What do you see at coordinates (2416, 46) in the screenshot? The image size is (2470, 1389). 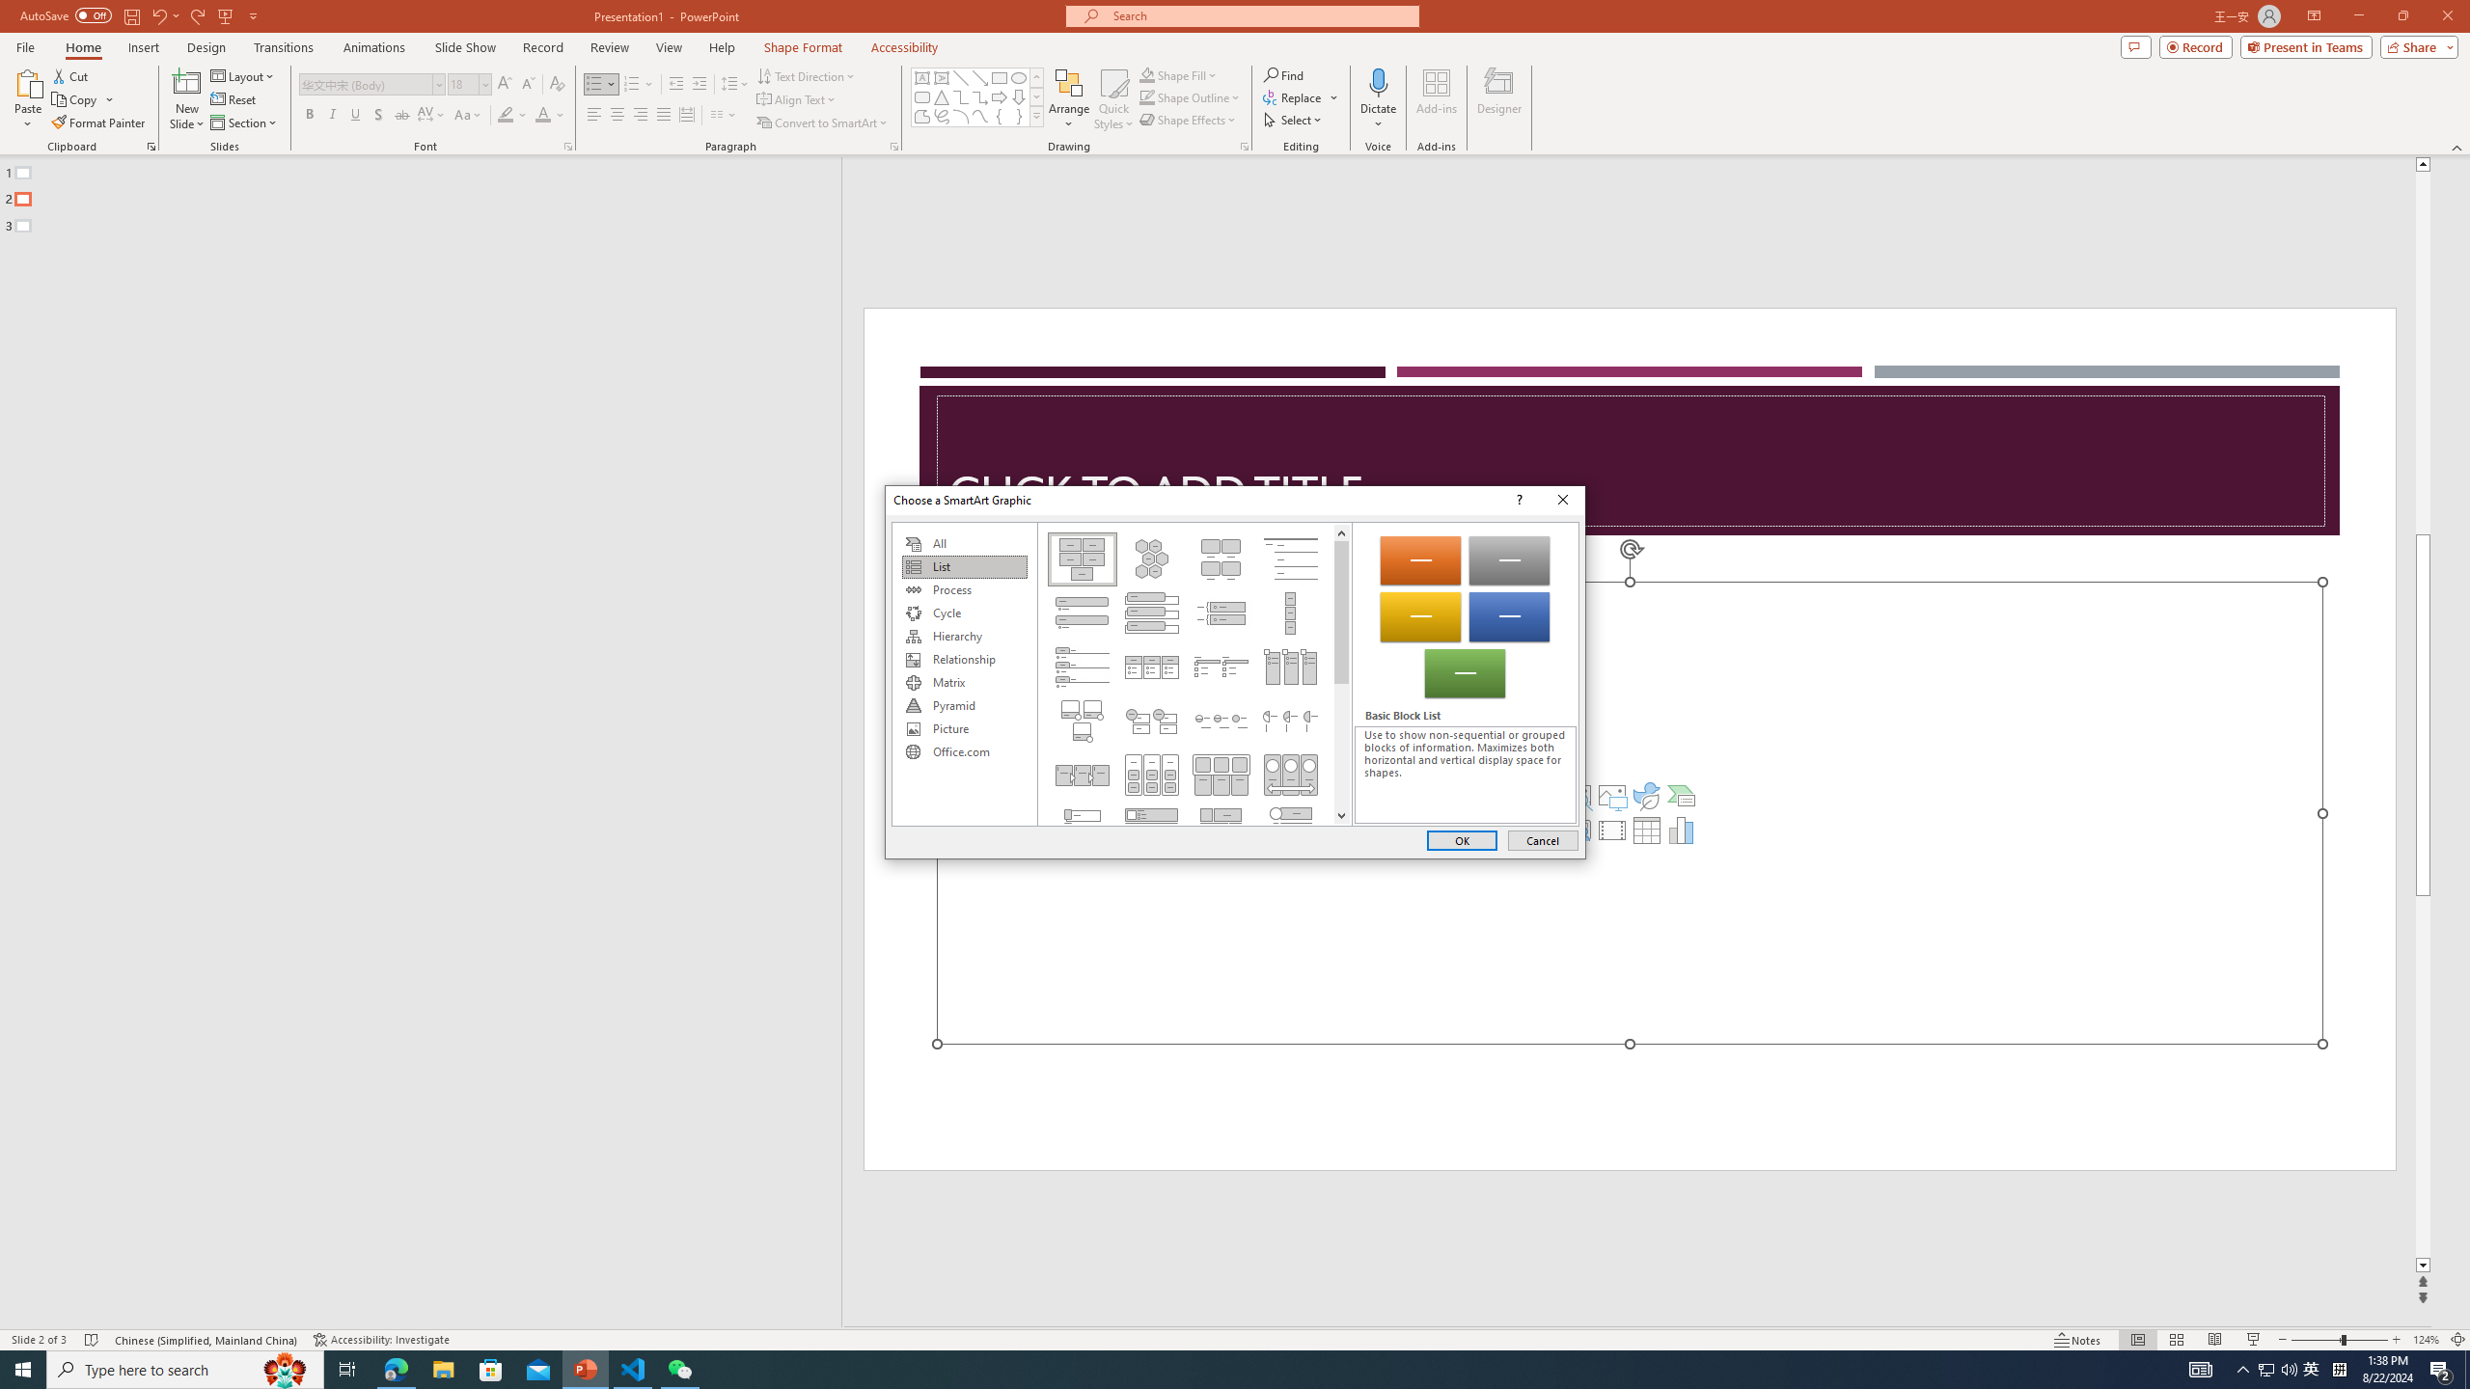 I see `Share` at bounding box center [2416, 46].